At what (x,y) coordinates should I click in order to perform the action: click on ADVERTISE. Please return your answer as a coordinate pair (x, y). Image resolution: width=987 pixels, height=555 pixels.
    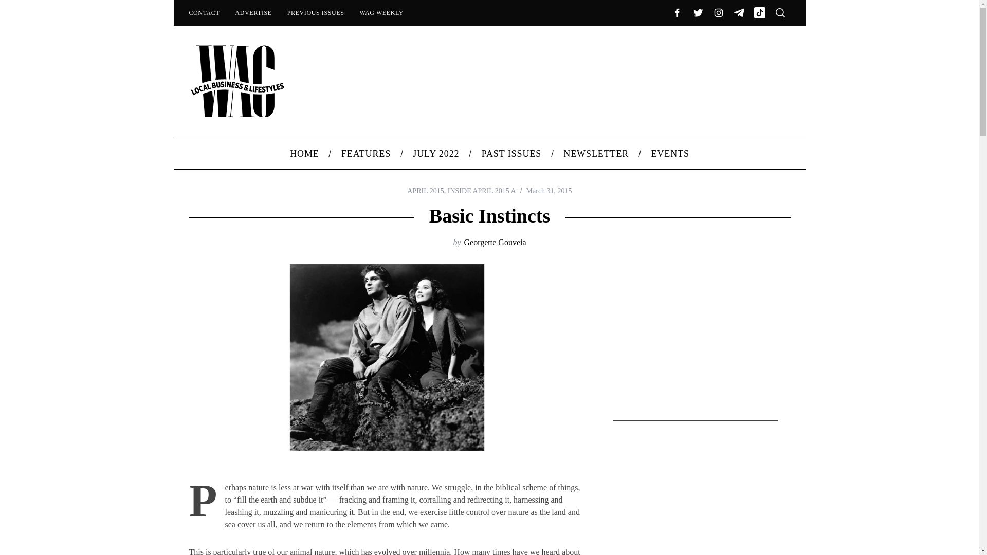
    Looking at the image, I should click on (253, 12).